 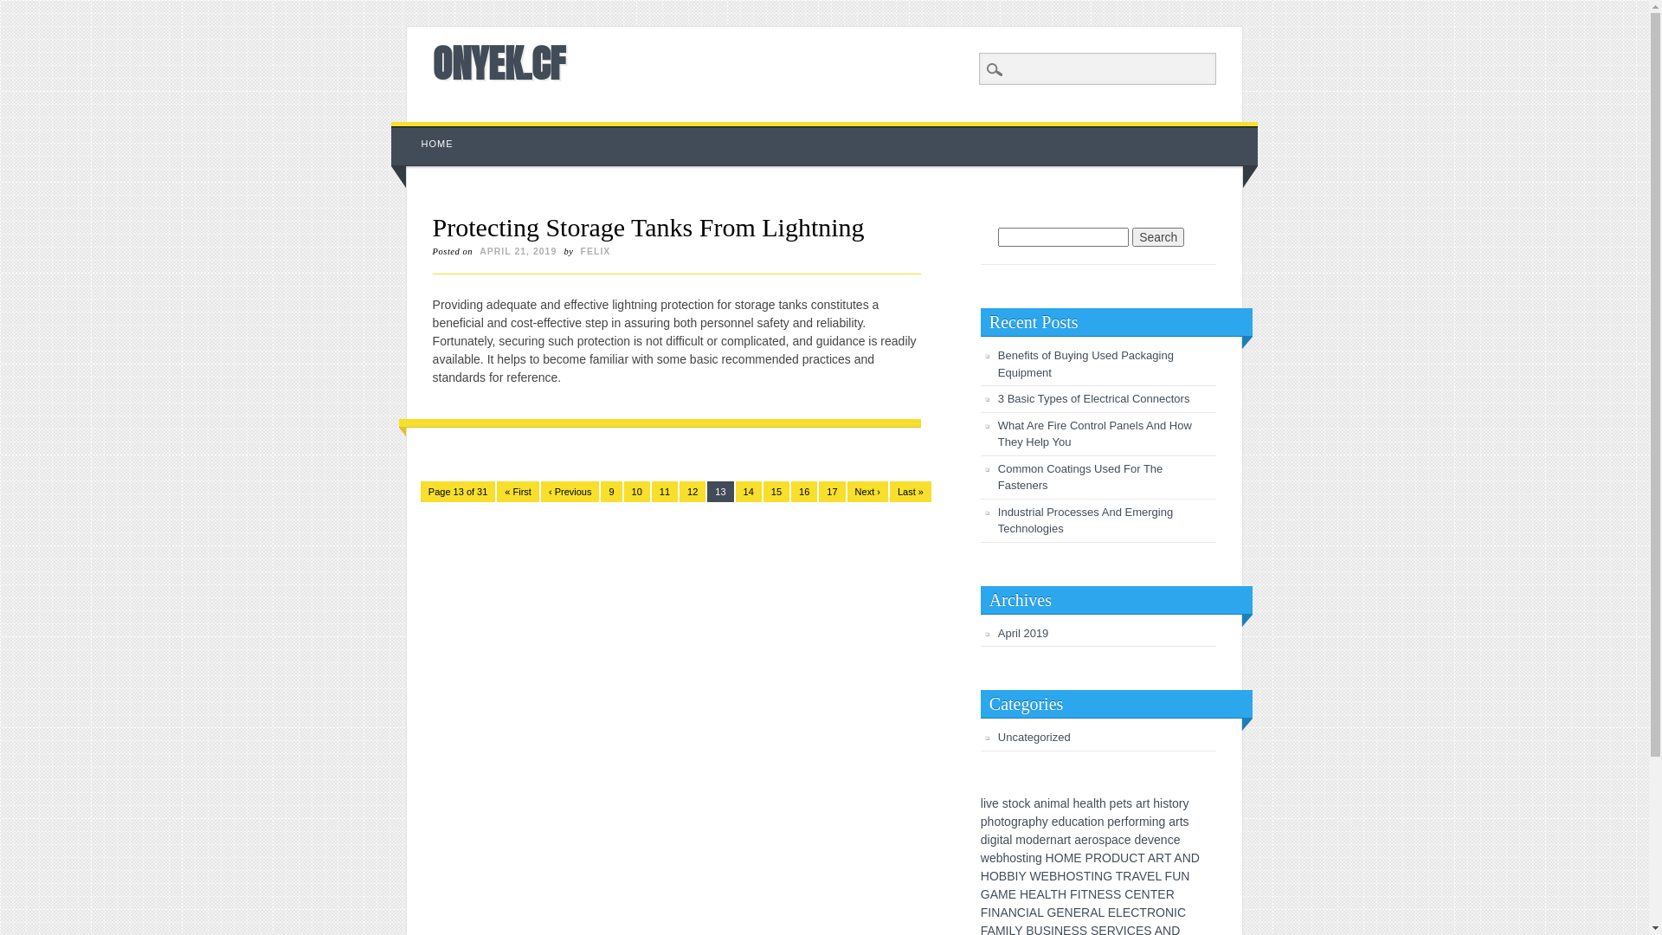 I want to click on s, so click(x=1020, y=858).